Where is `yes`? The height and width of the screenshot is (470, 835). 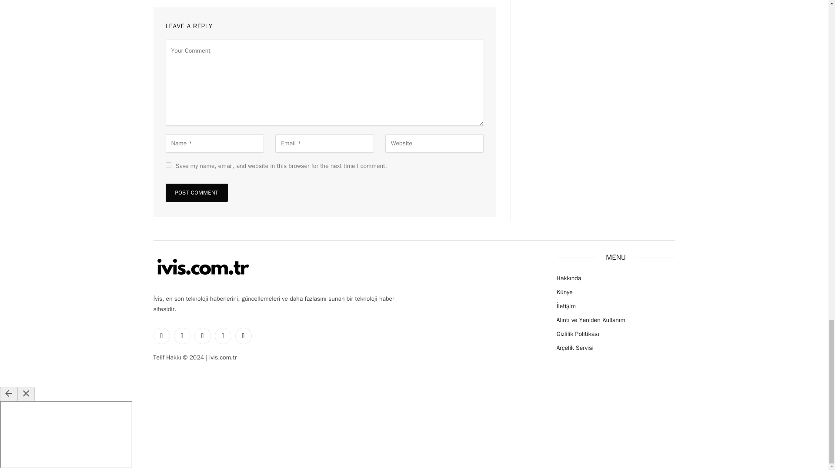
yes is located at coordinates (168, 164).